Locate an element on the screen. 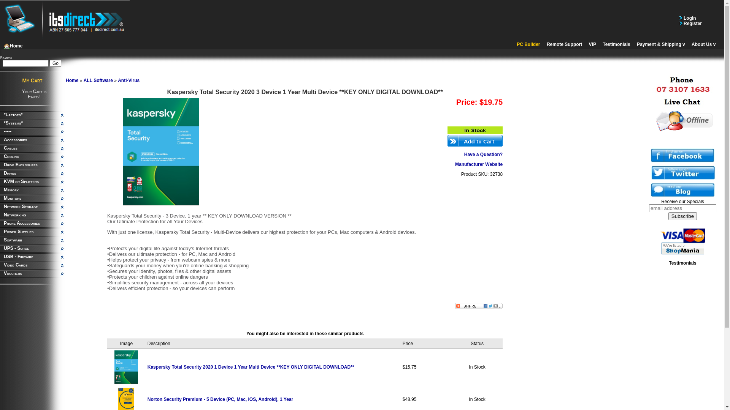 The width and height of the screenshot is (730, 410). My Cart

Your Cart is
Empty! is located at coordinates (32, 88).